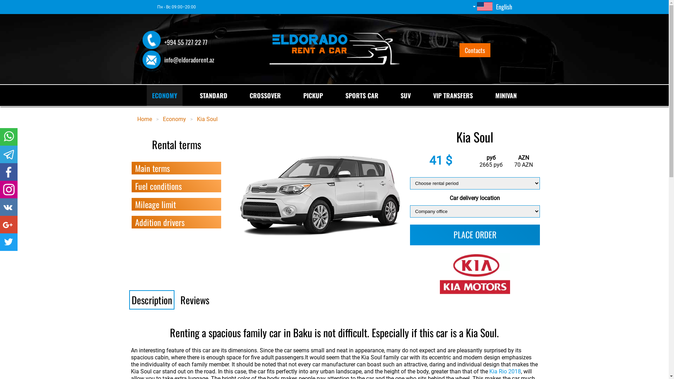  Describe the element at coordinates (213, 95) in the screenshot. I see `STANDARD` at that location.